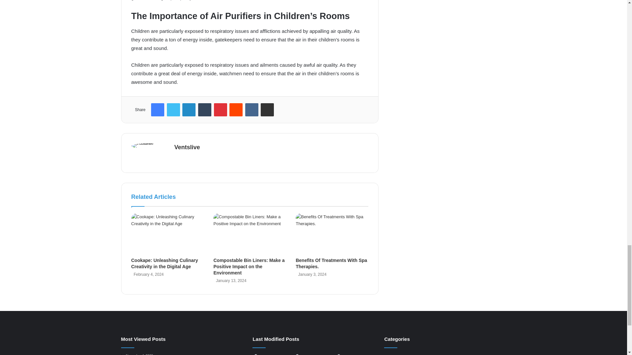 The width and height of the screenshot is (632, 355). I want to click on LinkedIn, so click(189, 110).